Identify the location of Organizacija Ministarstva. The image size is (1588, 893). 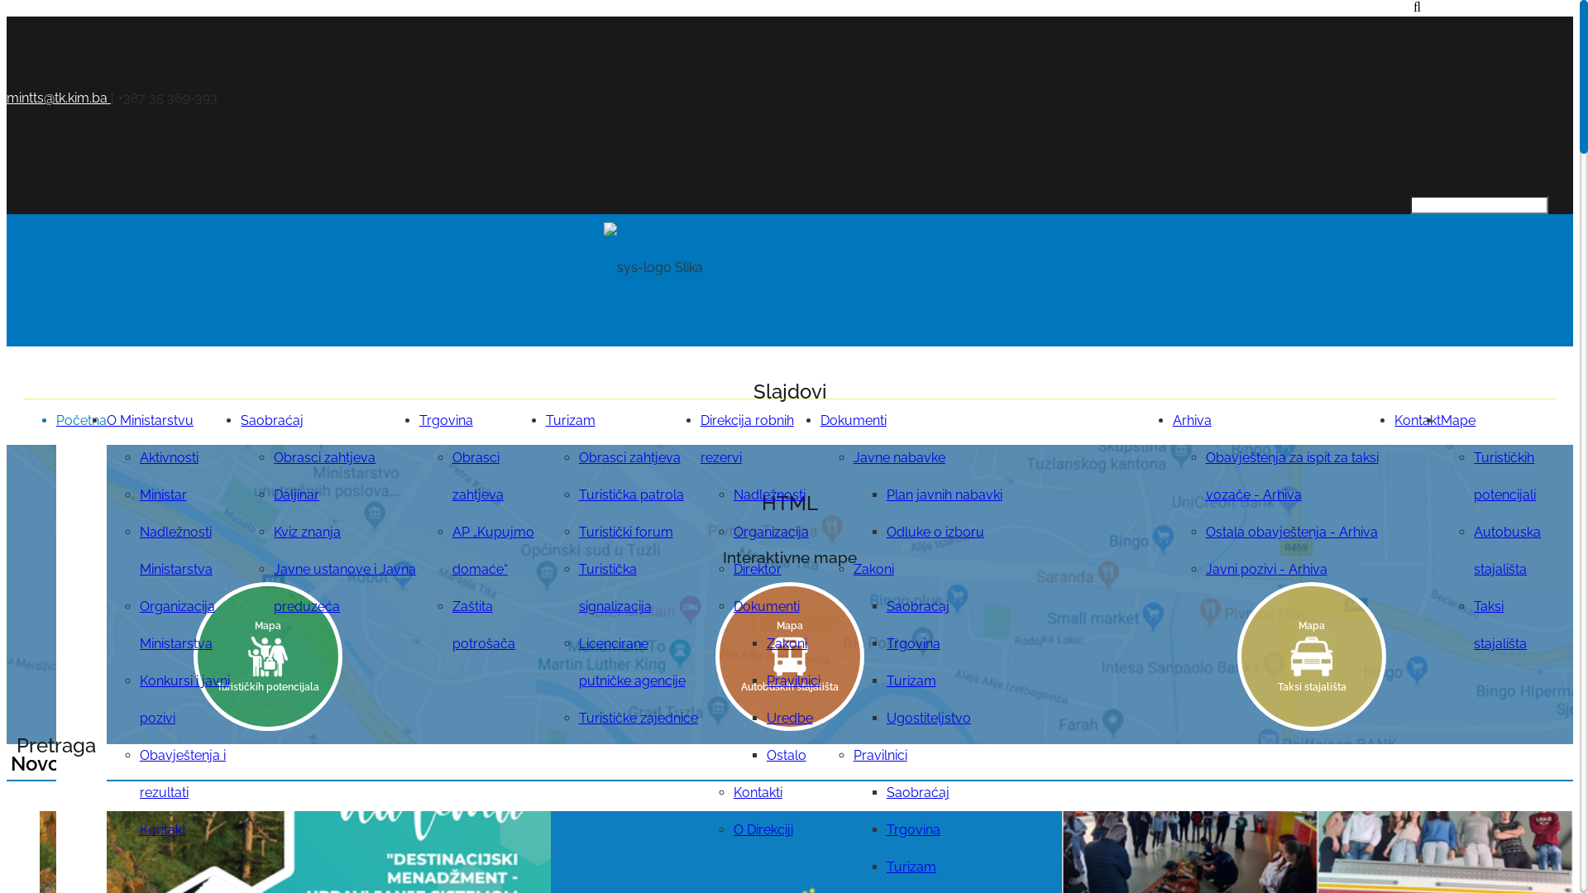
(177, 625).